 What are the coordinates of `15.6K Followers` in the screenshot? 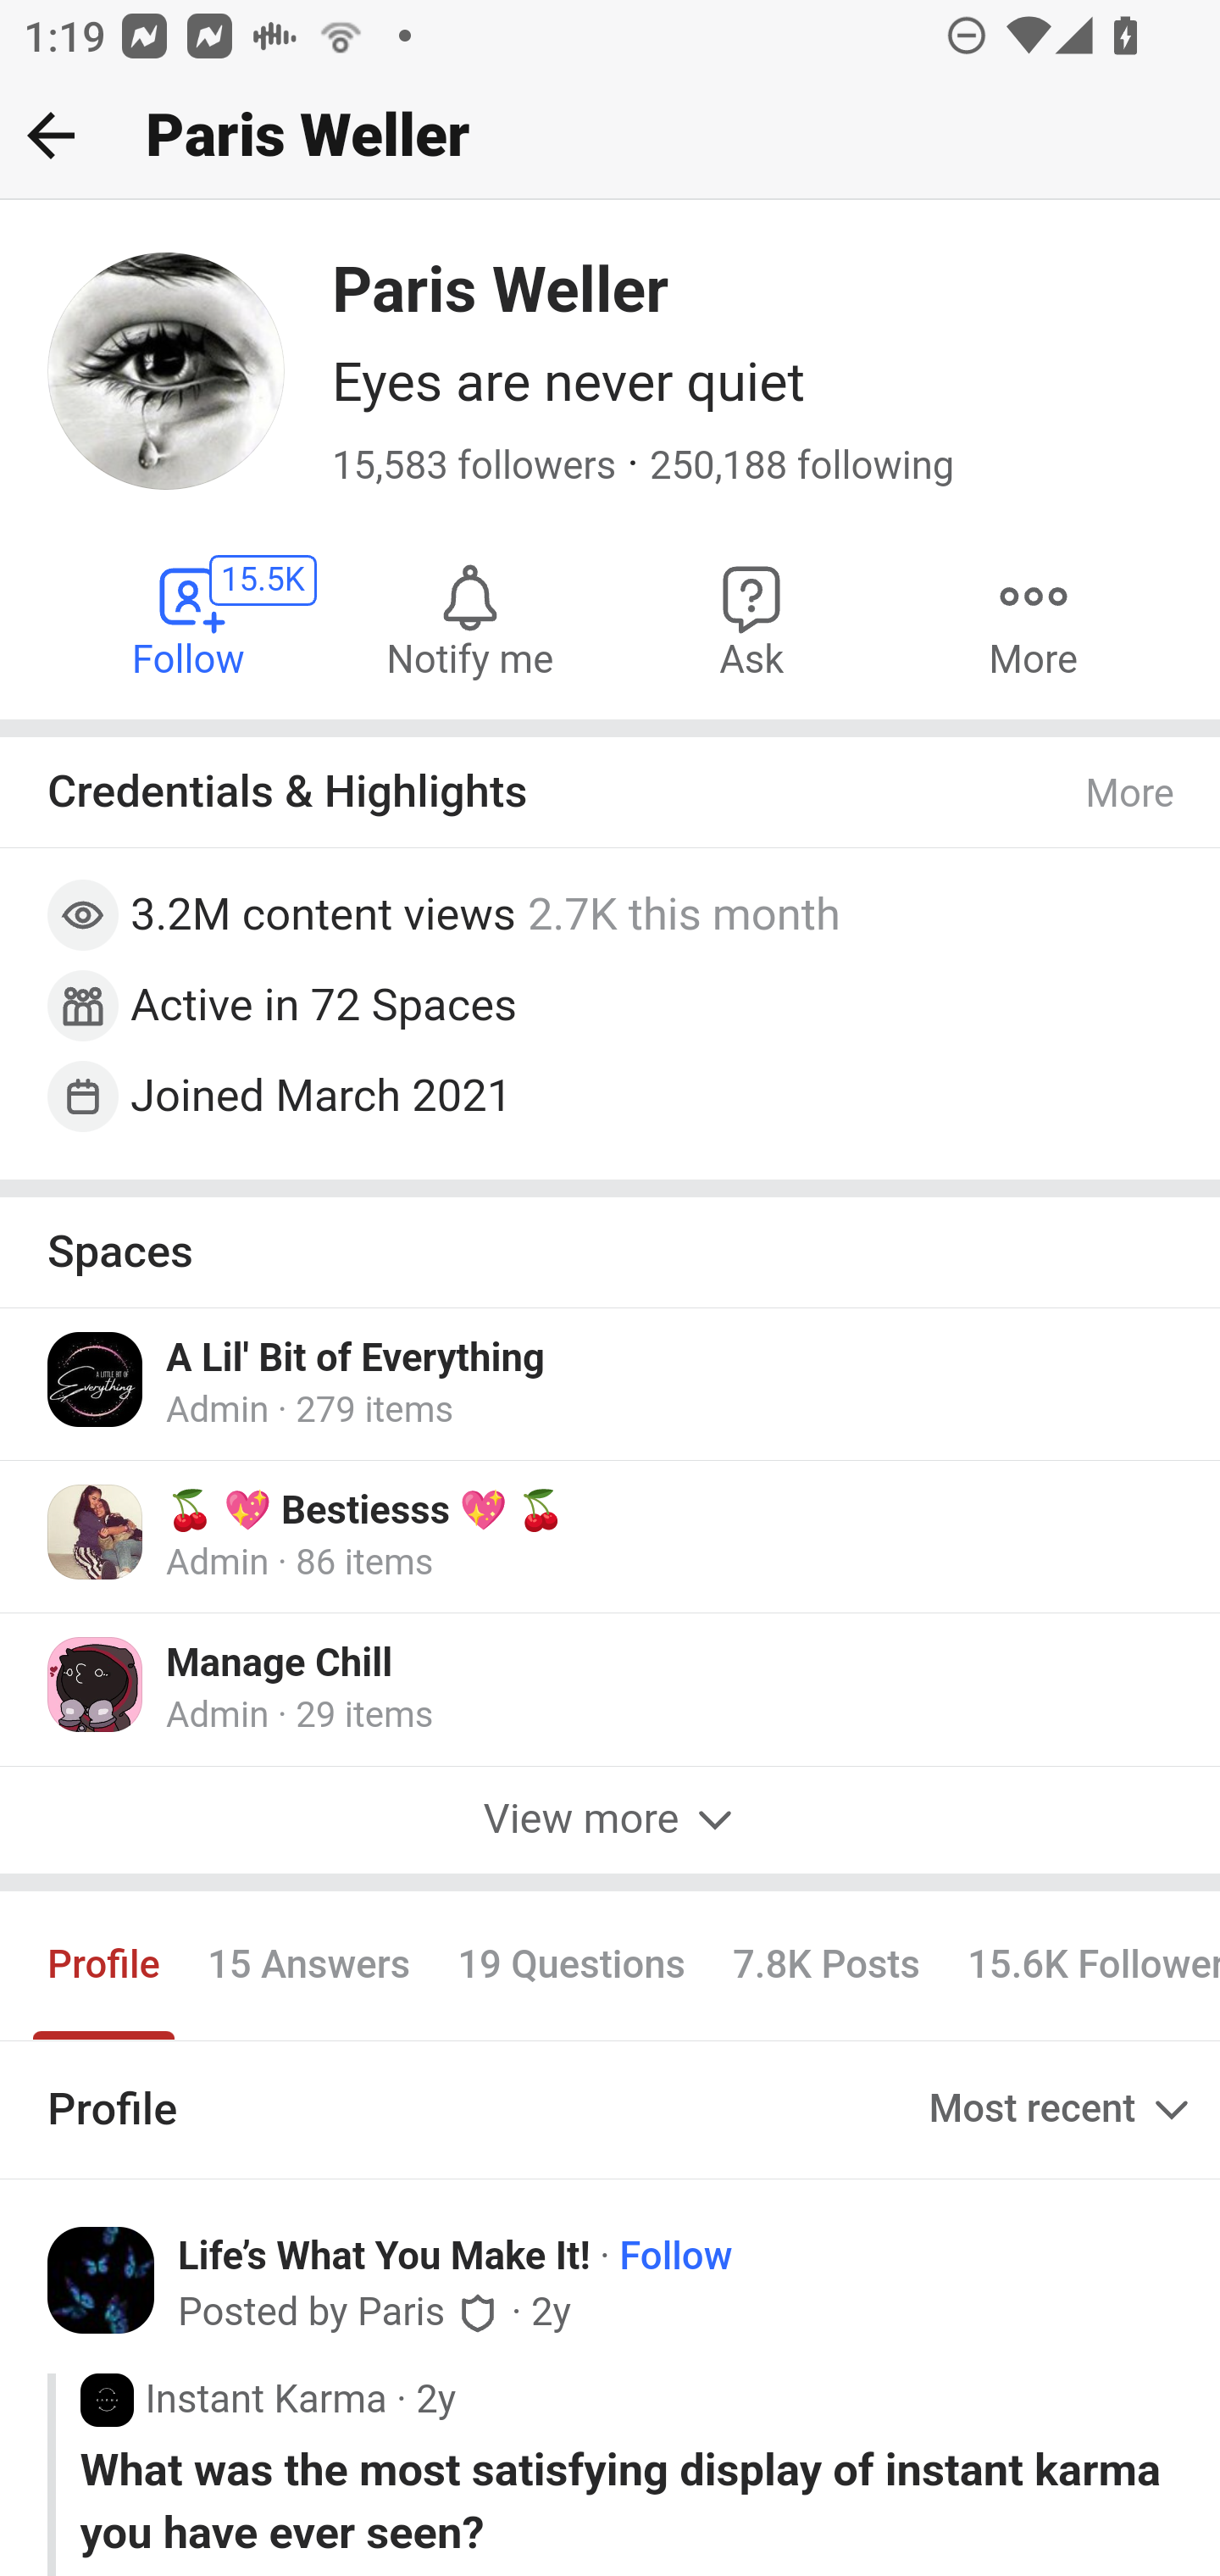 It's located at (1081, 1965).